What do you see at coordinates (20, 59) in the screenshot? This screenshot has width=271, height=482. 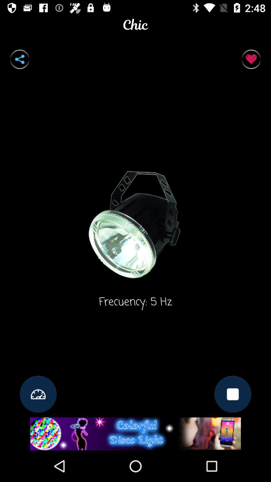 I see `connect to bluetooth` at bounding box center [20, 59].